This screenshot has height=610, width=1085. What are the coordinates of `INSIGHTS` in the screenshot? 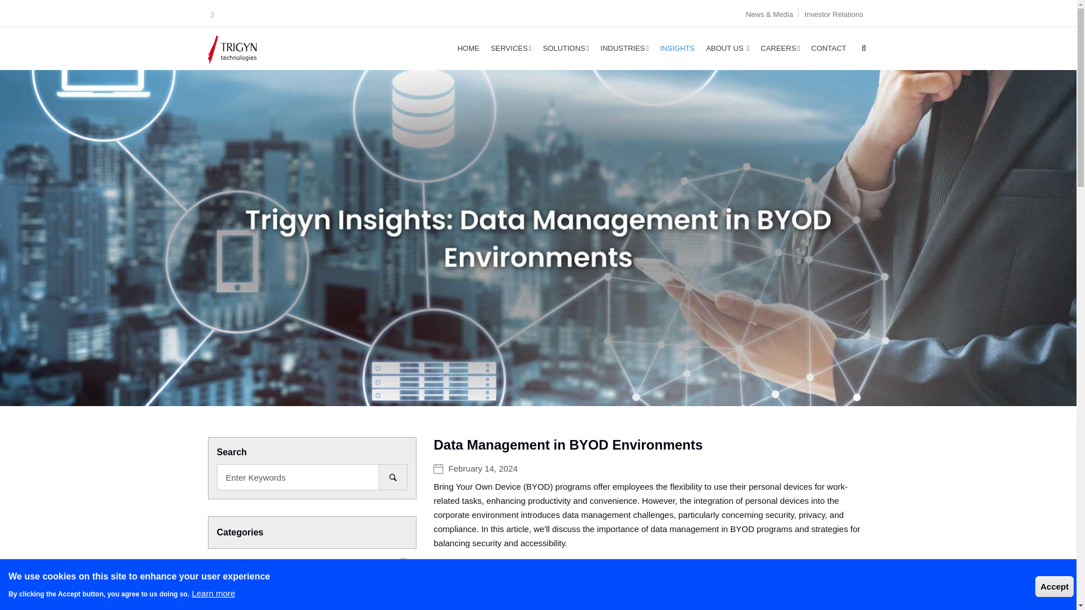 It's located at (677, 48).